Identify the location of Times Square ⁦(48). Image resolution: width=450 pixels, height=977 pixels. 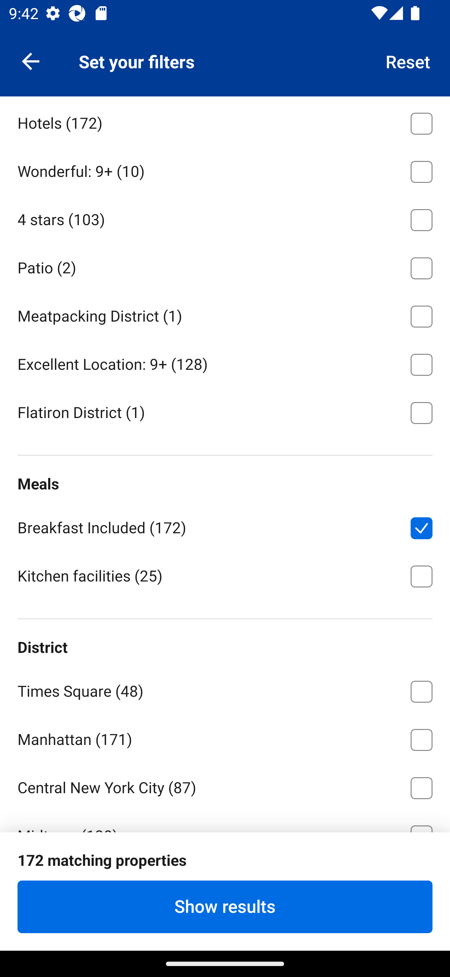
(225, 689).